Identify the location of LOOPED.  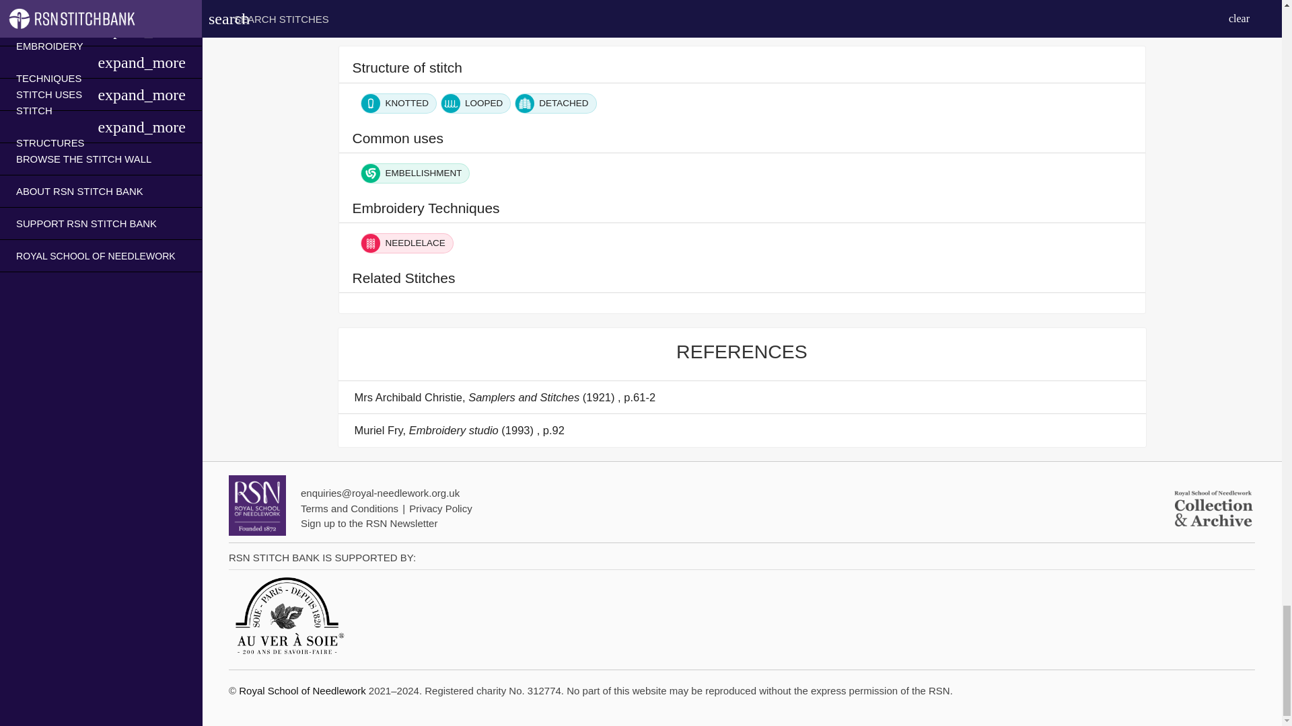
(475, 103).